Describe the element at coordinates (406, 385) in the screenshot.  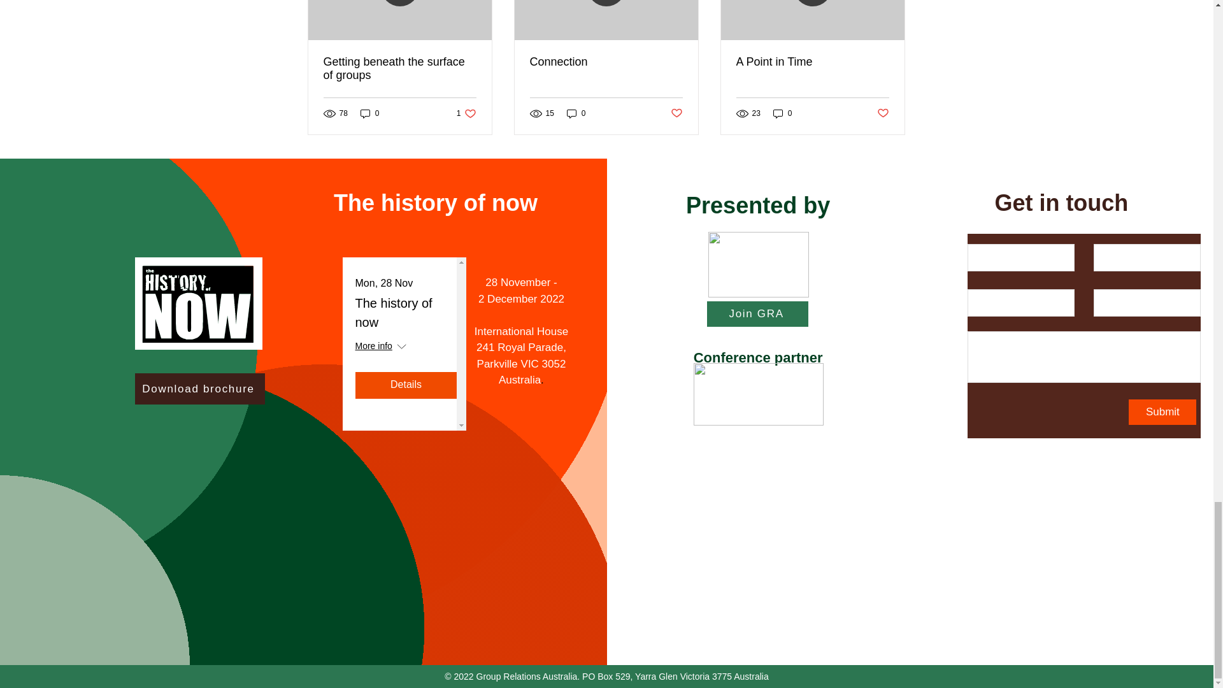
I see `Getting beneath the surface of groups` at that location.